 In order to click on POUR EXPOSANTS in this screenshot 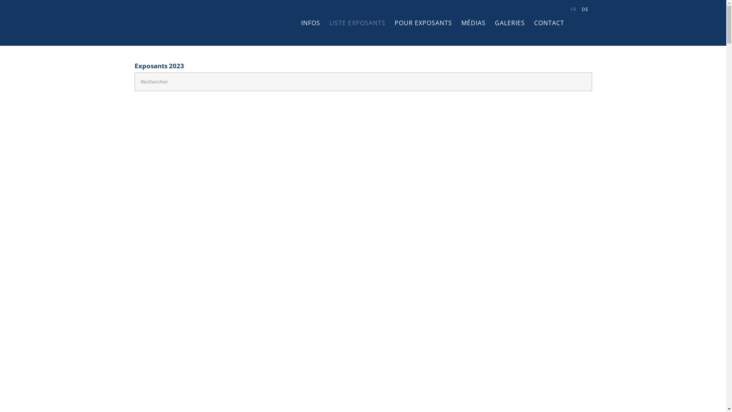, I will do `click(423, 23)`.